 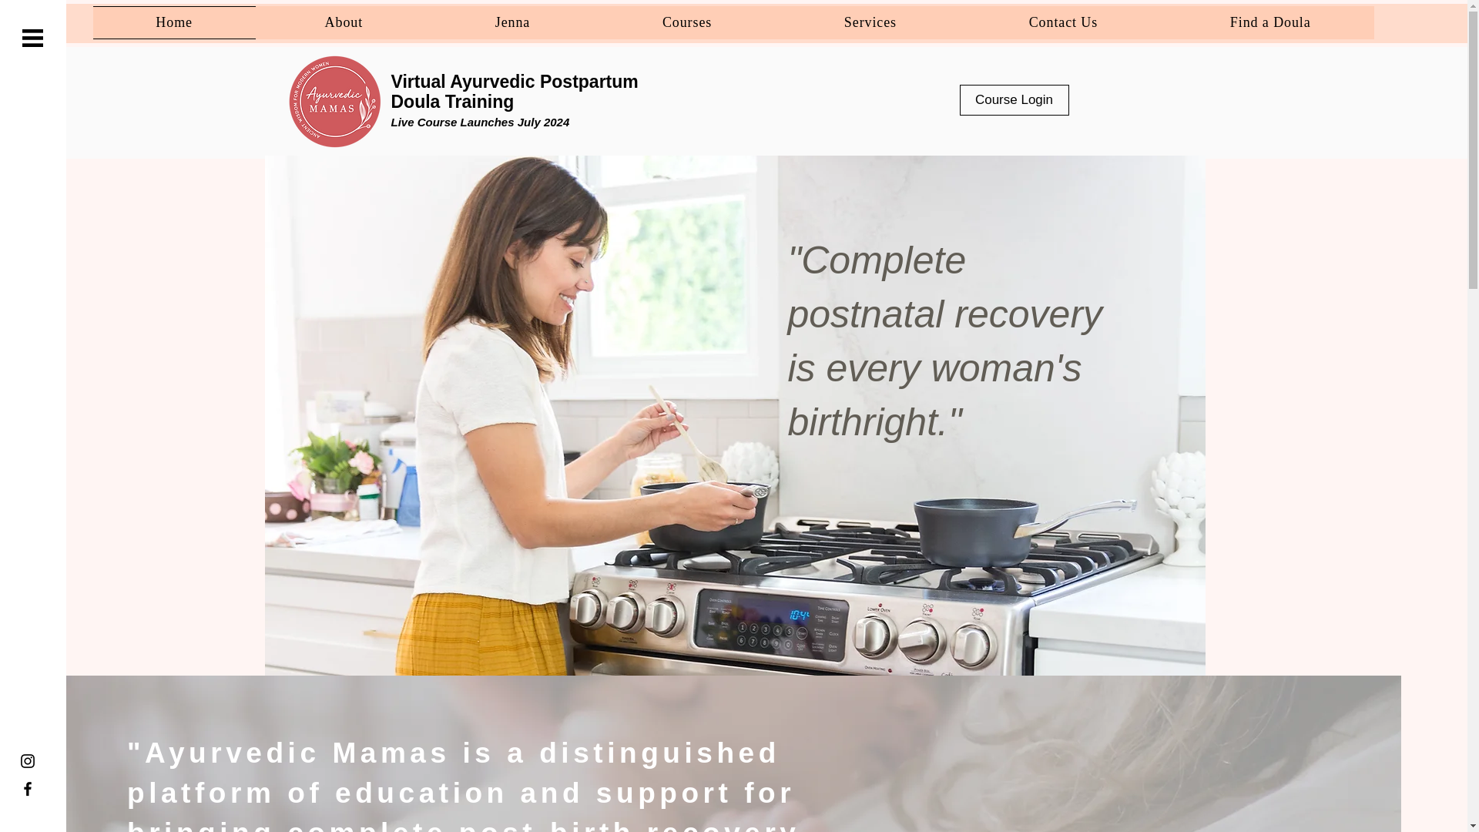 I want to click on Services, so click(x=870, y=22).